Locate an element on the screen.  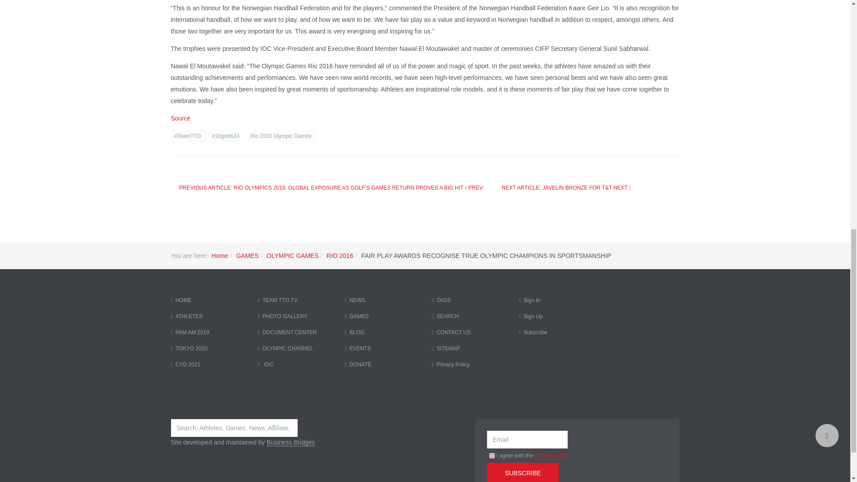
on is located at coordinates (492, 456).